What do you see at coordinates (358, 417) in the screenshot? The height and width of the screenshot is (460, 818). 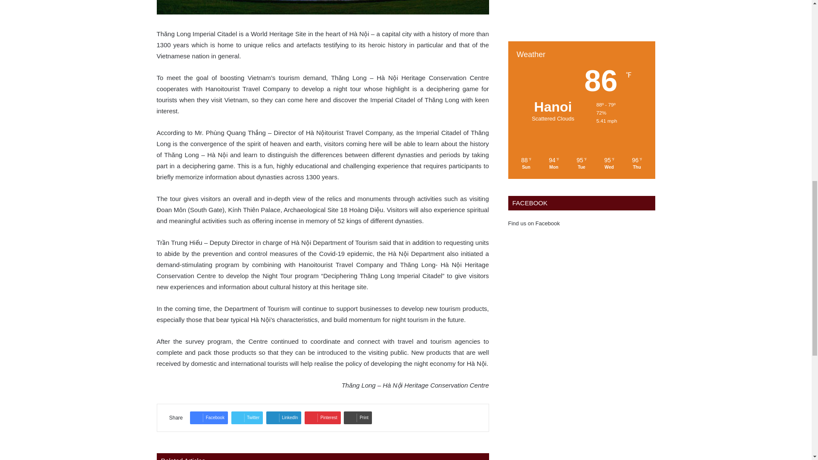 I see `Print` at bounding box center [358, 417].